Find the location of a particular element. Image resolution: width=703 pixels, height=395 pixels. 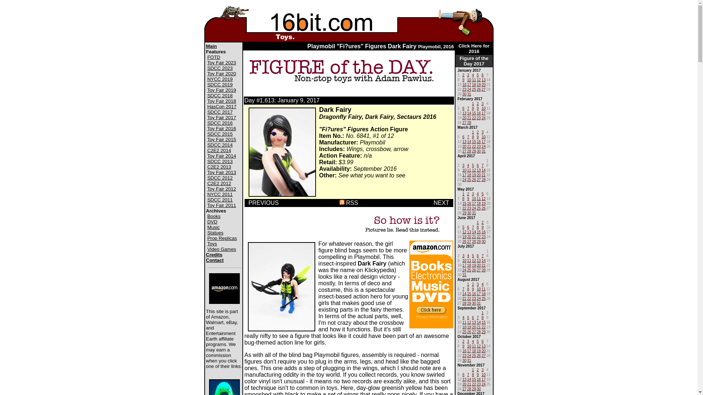

17 is located at coordinates (469, 84).